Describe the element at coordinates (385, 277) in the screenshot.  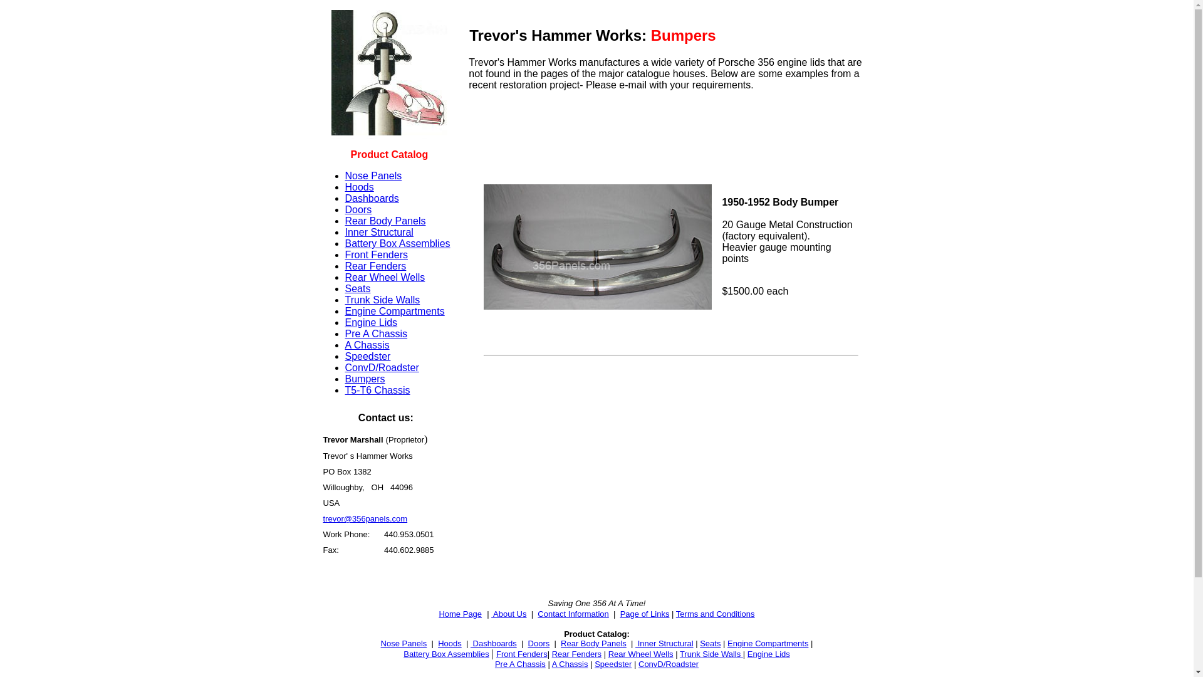
I see `Rear Wheel Wells` at that location.